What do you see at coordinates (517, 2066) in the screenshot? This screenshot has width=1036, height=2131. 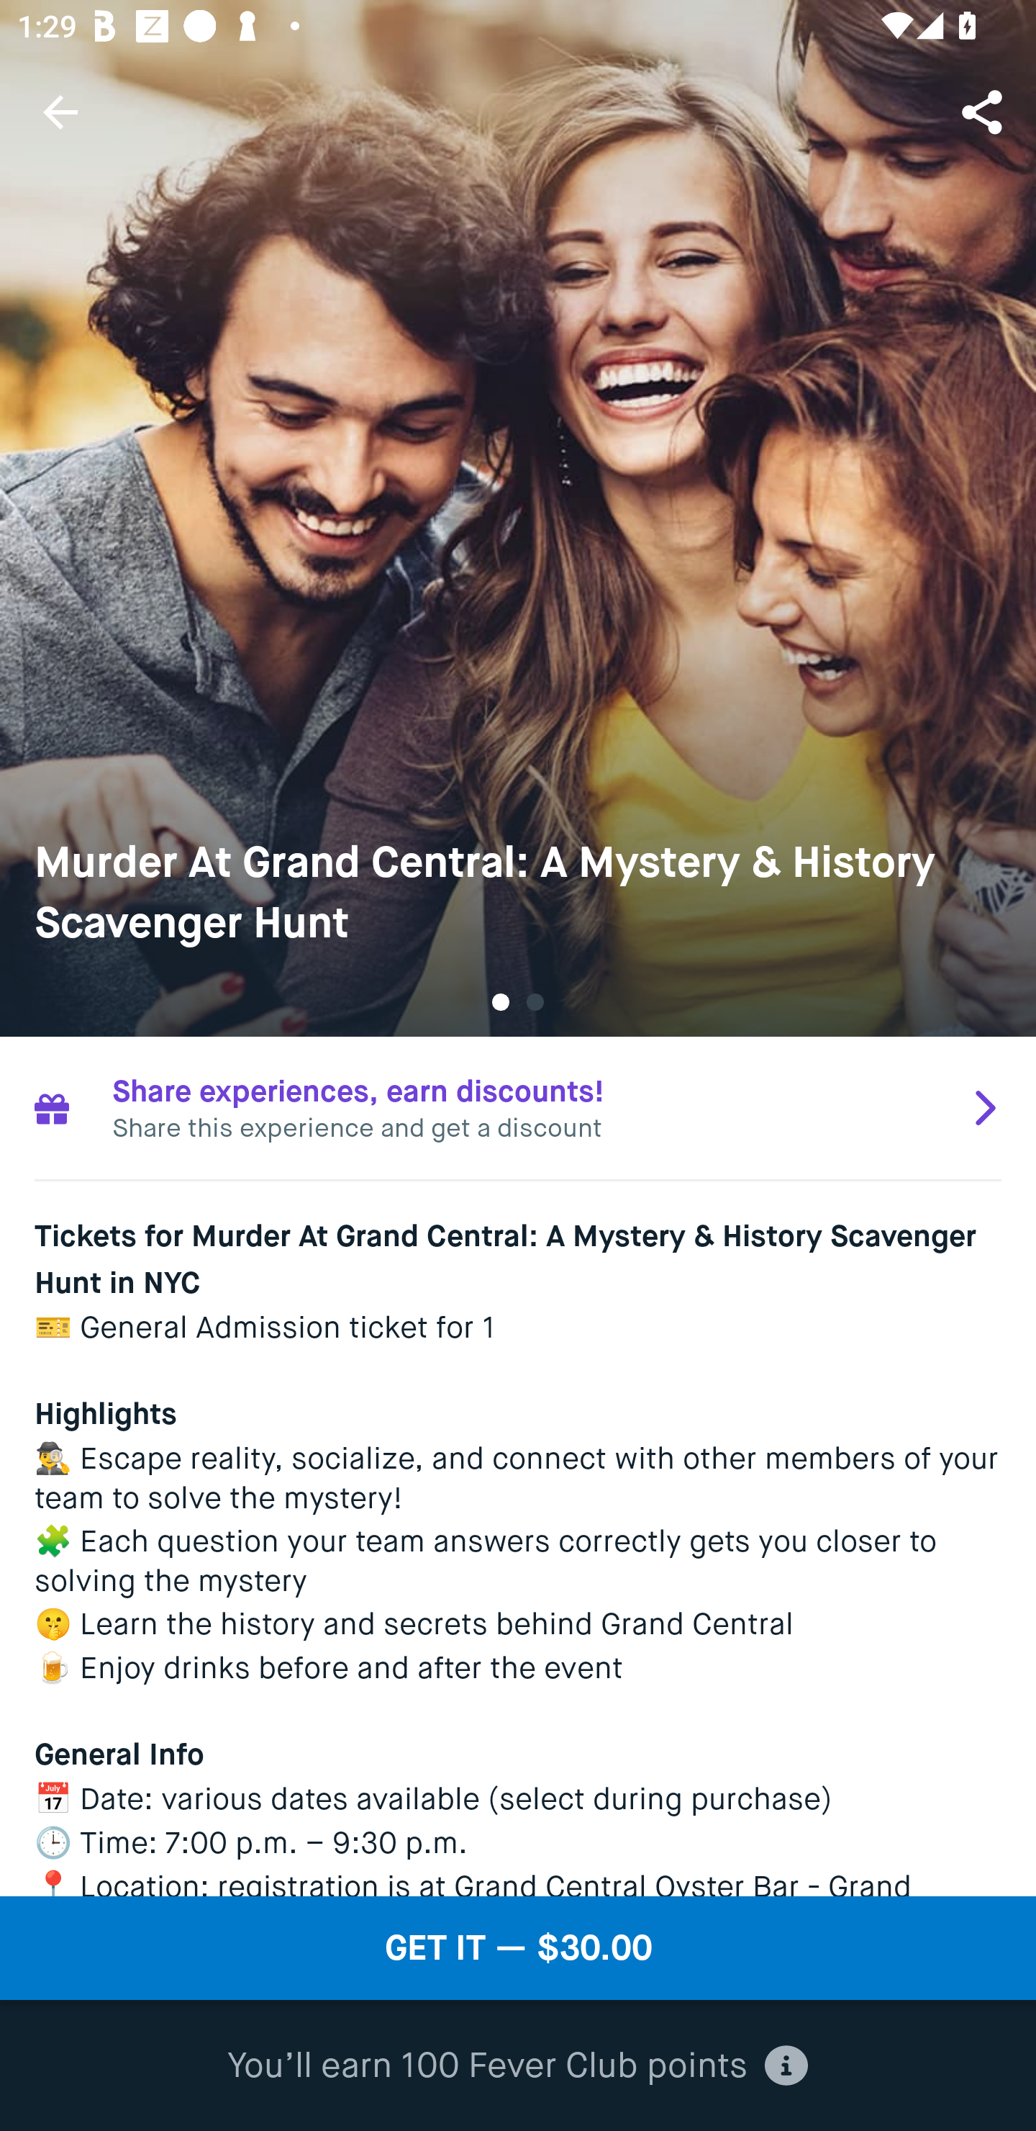 I see `You’ll earn 100 Fever Club points` at bounding box center [517, 2066].